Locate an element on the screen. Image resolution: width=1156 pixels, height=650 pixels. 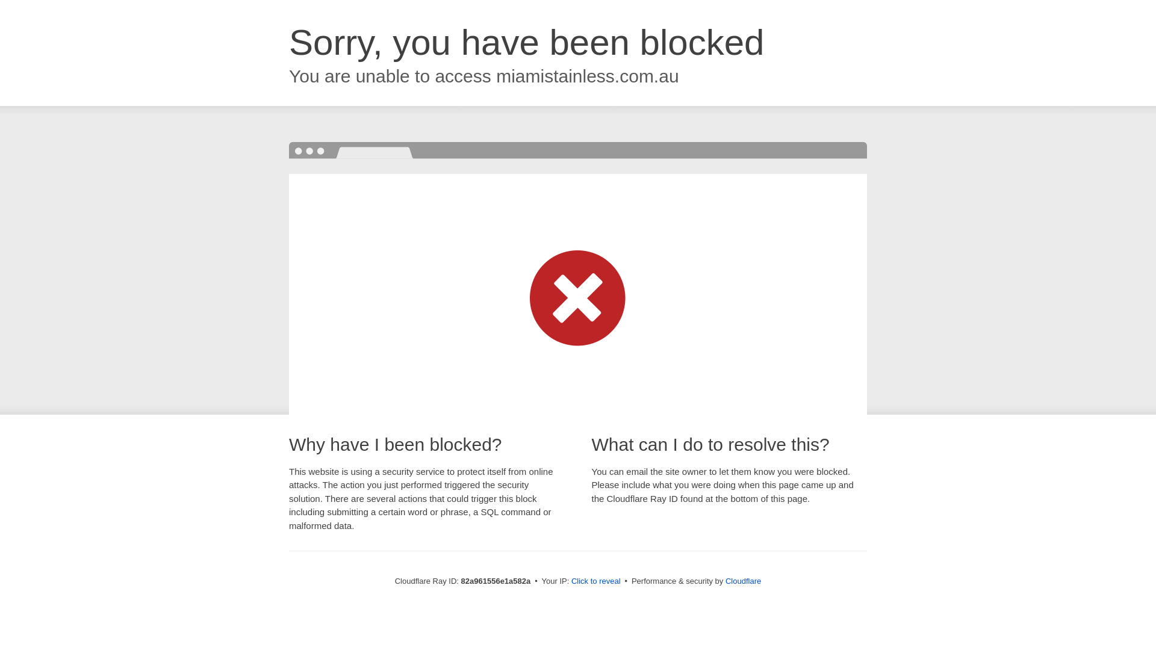
Cloudflare is located at coordinates (743, 581).